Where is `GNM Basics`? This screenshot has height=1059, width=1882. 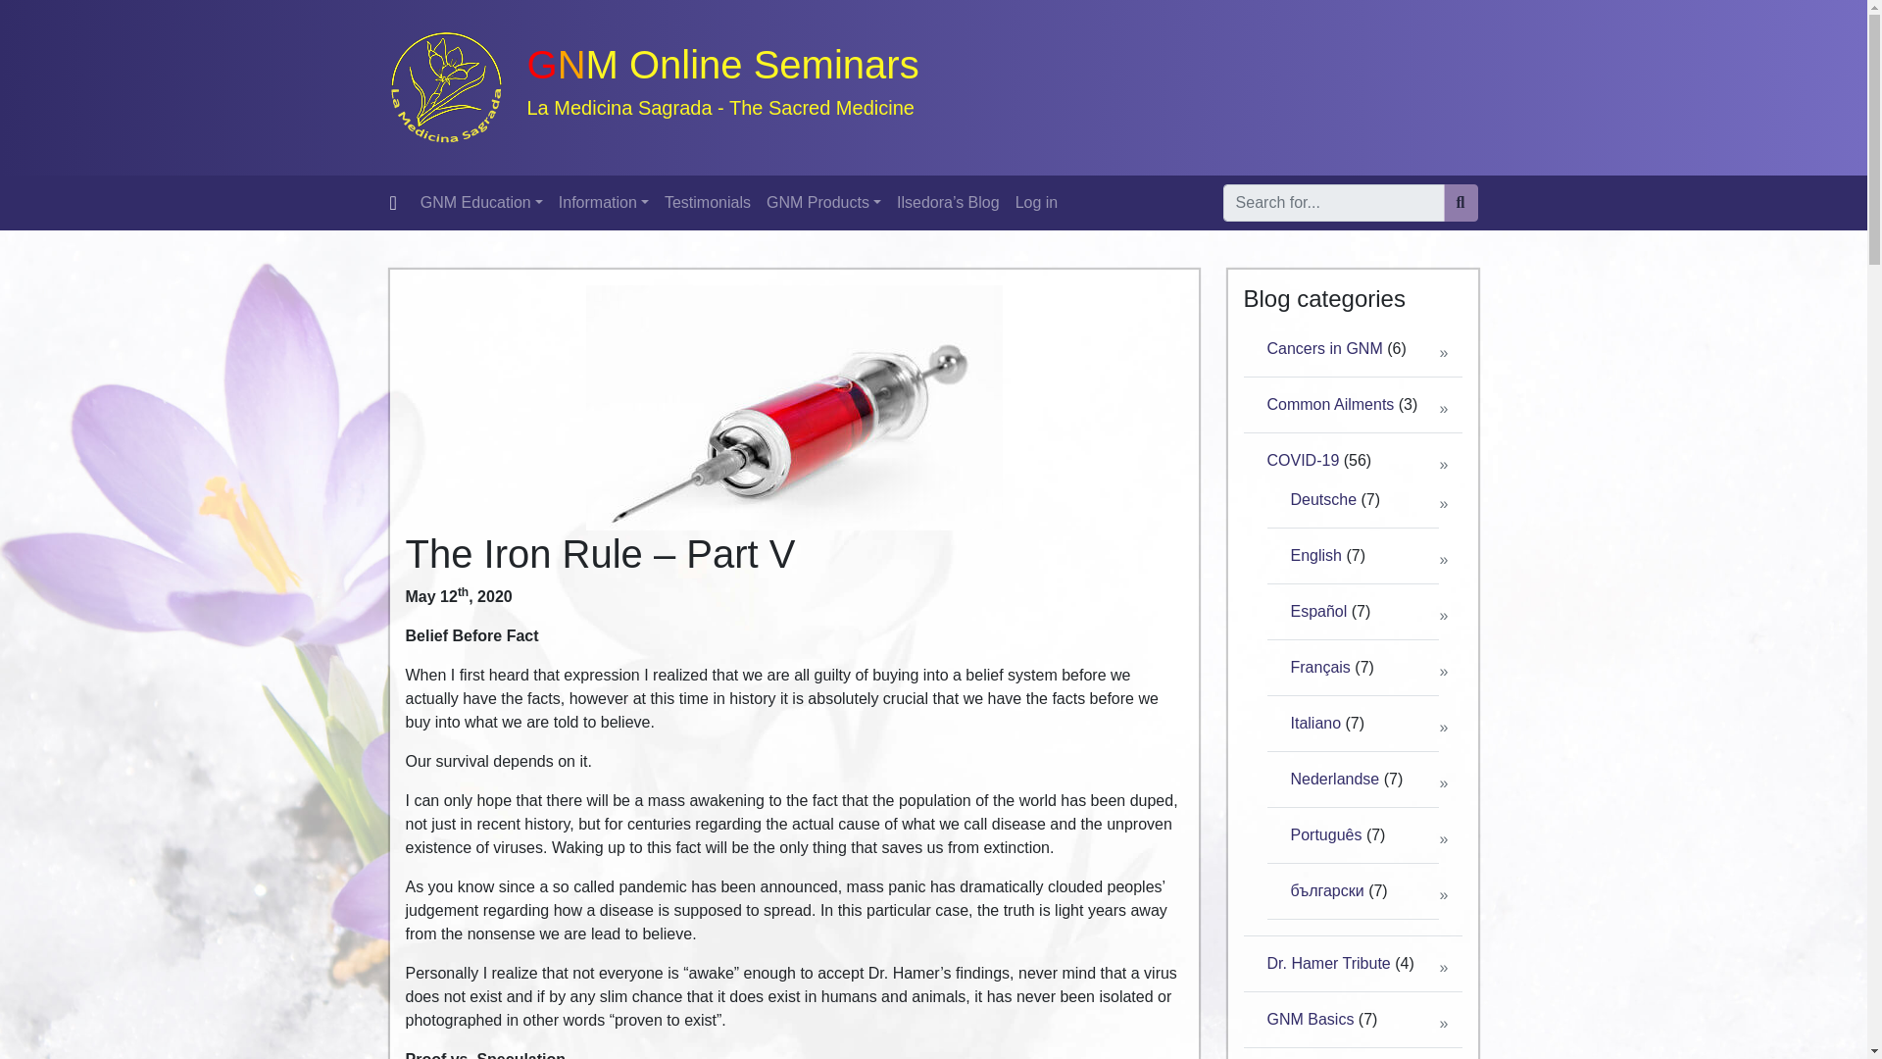
GNM Basics is located at coordinates (1310, 1019).